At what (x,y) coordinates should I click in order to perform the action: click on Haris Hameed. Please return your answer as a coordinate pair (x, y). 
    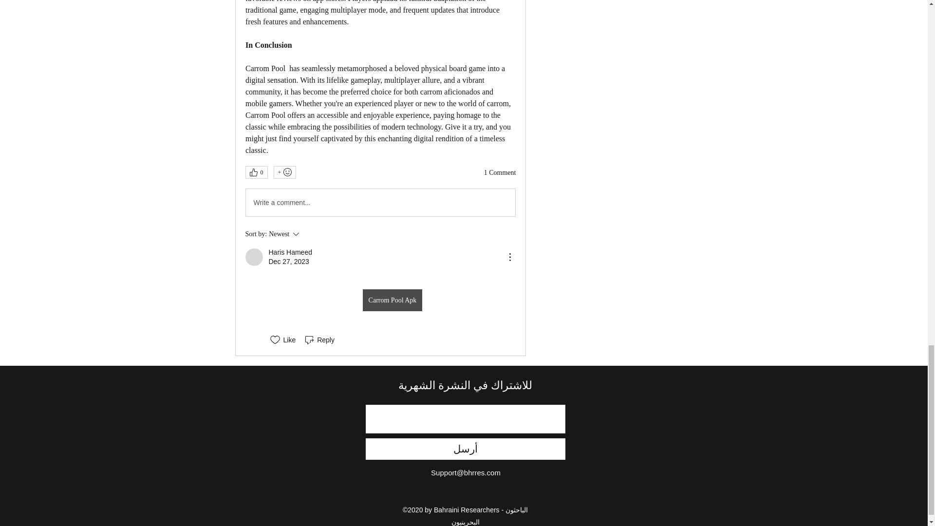
    Looking at the image, I should click on (254, 257).